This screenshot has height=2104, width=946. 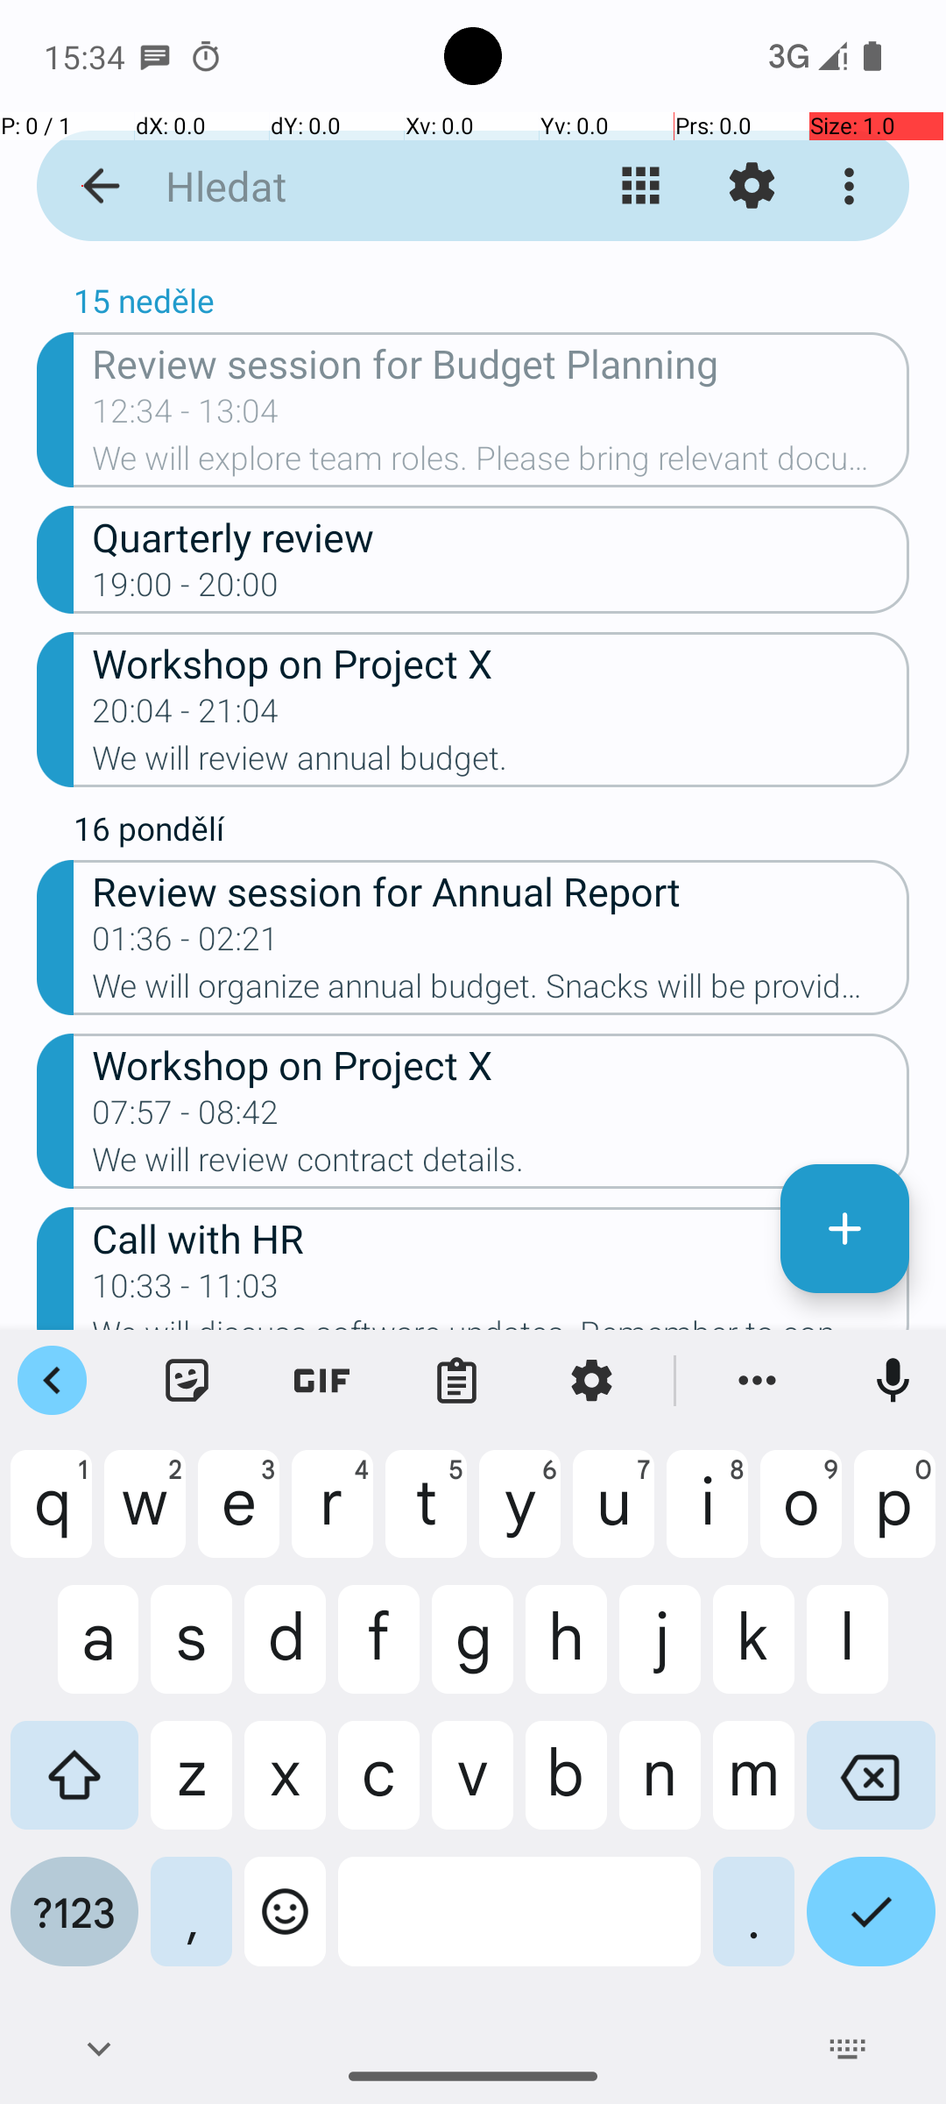 What do you see at coordinates (186, 1118) in the screenshot?
I see `07:57 - 08:42` at bounding box center [186, 1118].